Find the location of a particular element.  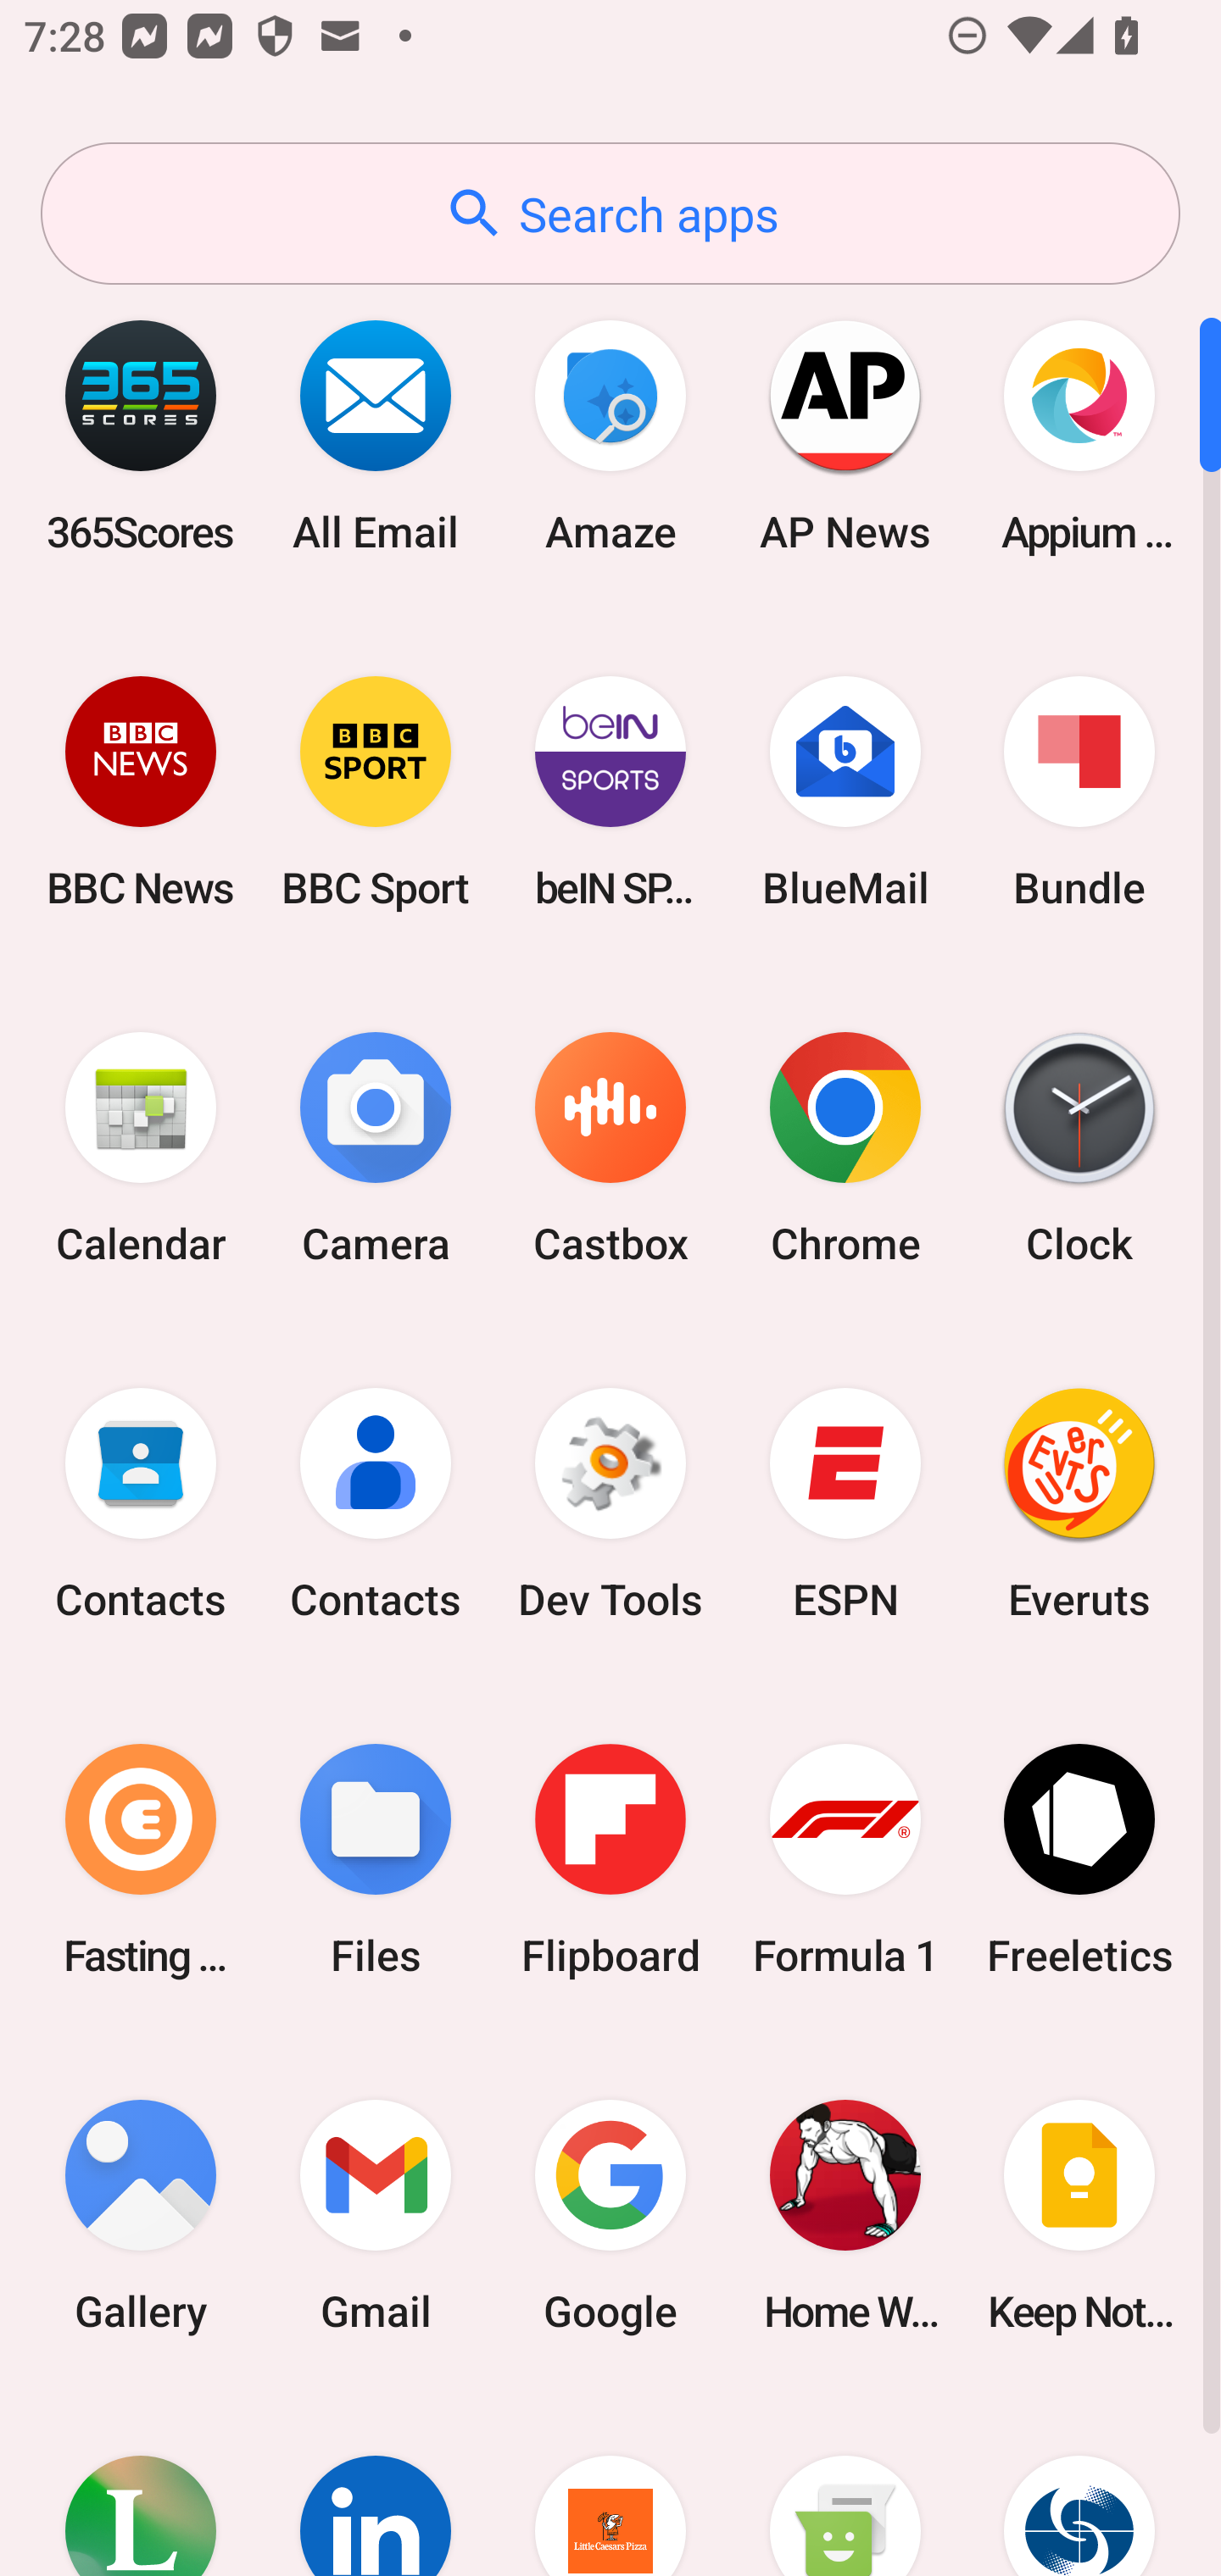

Formula 1 is located at coordinates (845, 1859).